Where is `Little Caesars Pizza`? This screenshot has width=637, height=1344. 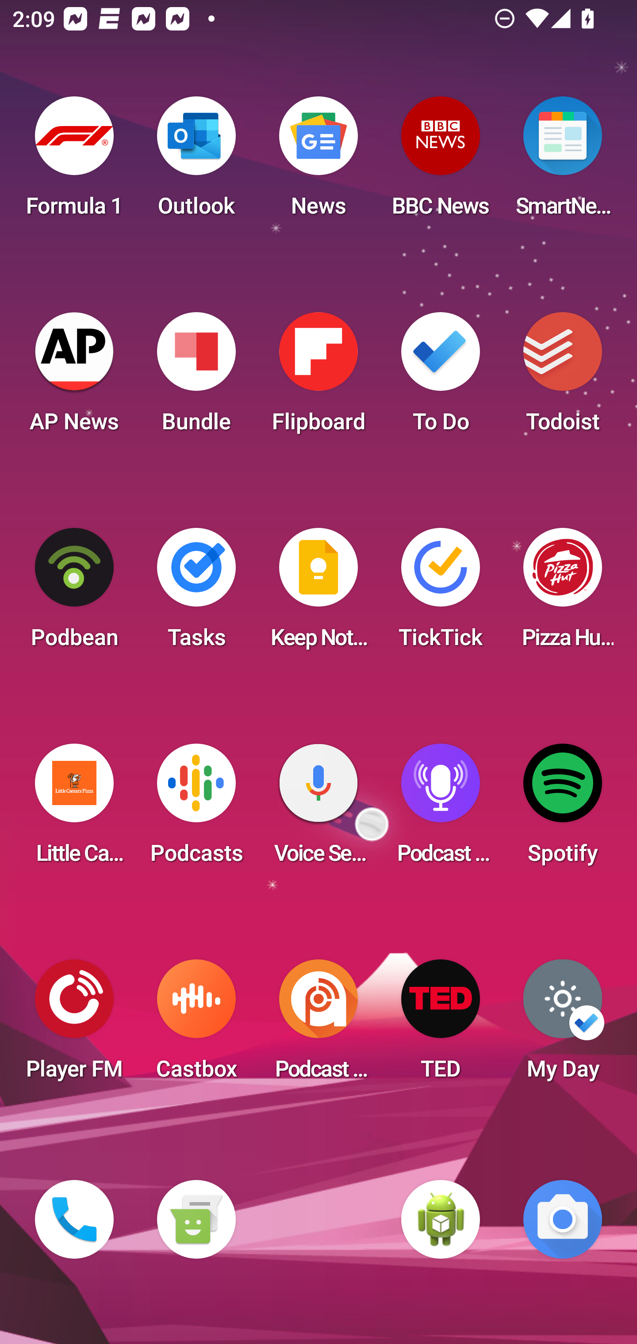 Little Caesars Pizza is located at coordinates (74, 809).